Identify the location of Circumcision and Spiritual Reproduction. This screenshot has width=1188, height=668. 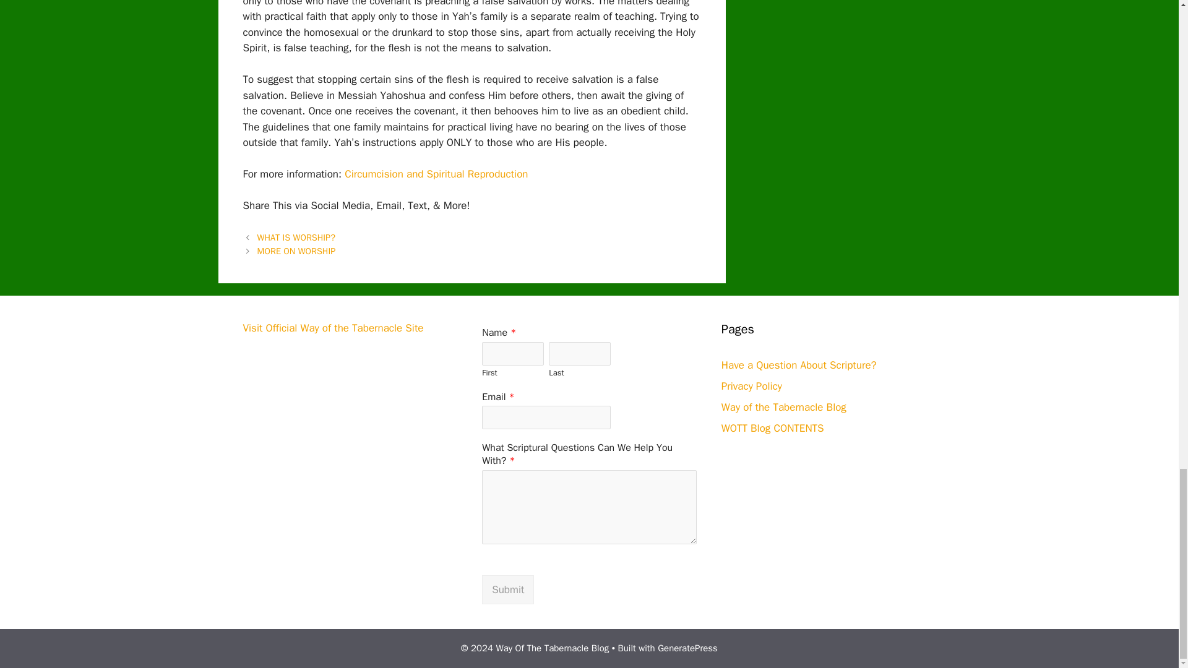
(436, 174).